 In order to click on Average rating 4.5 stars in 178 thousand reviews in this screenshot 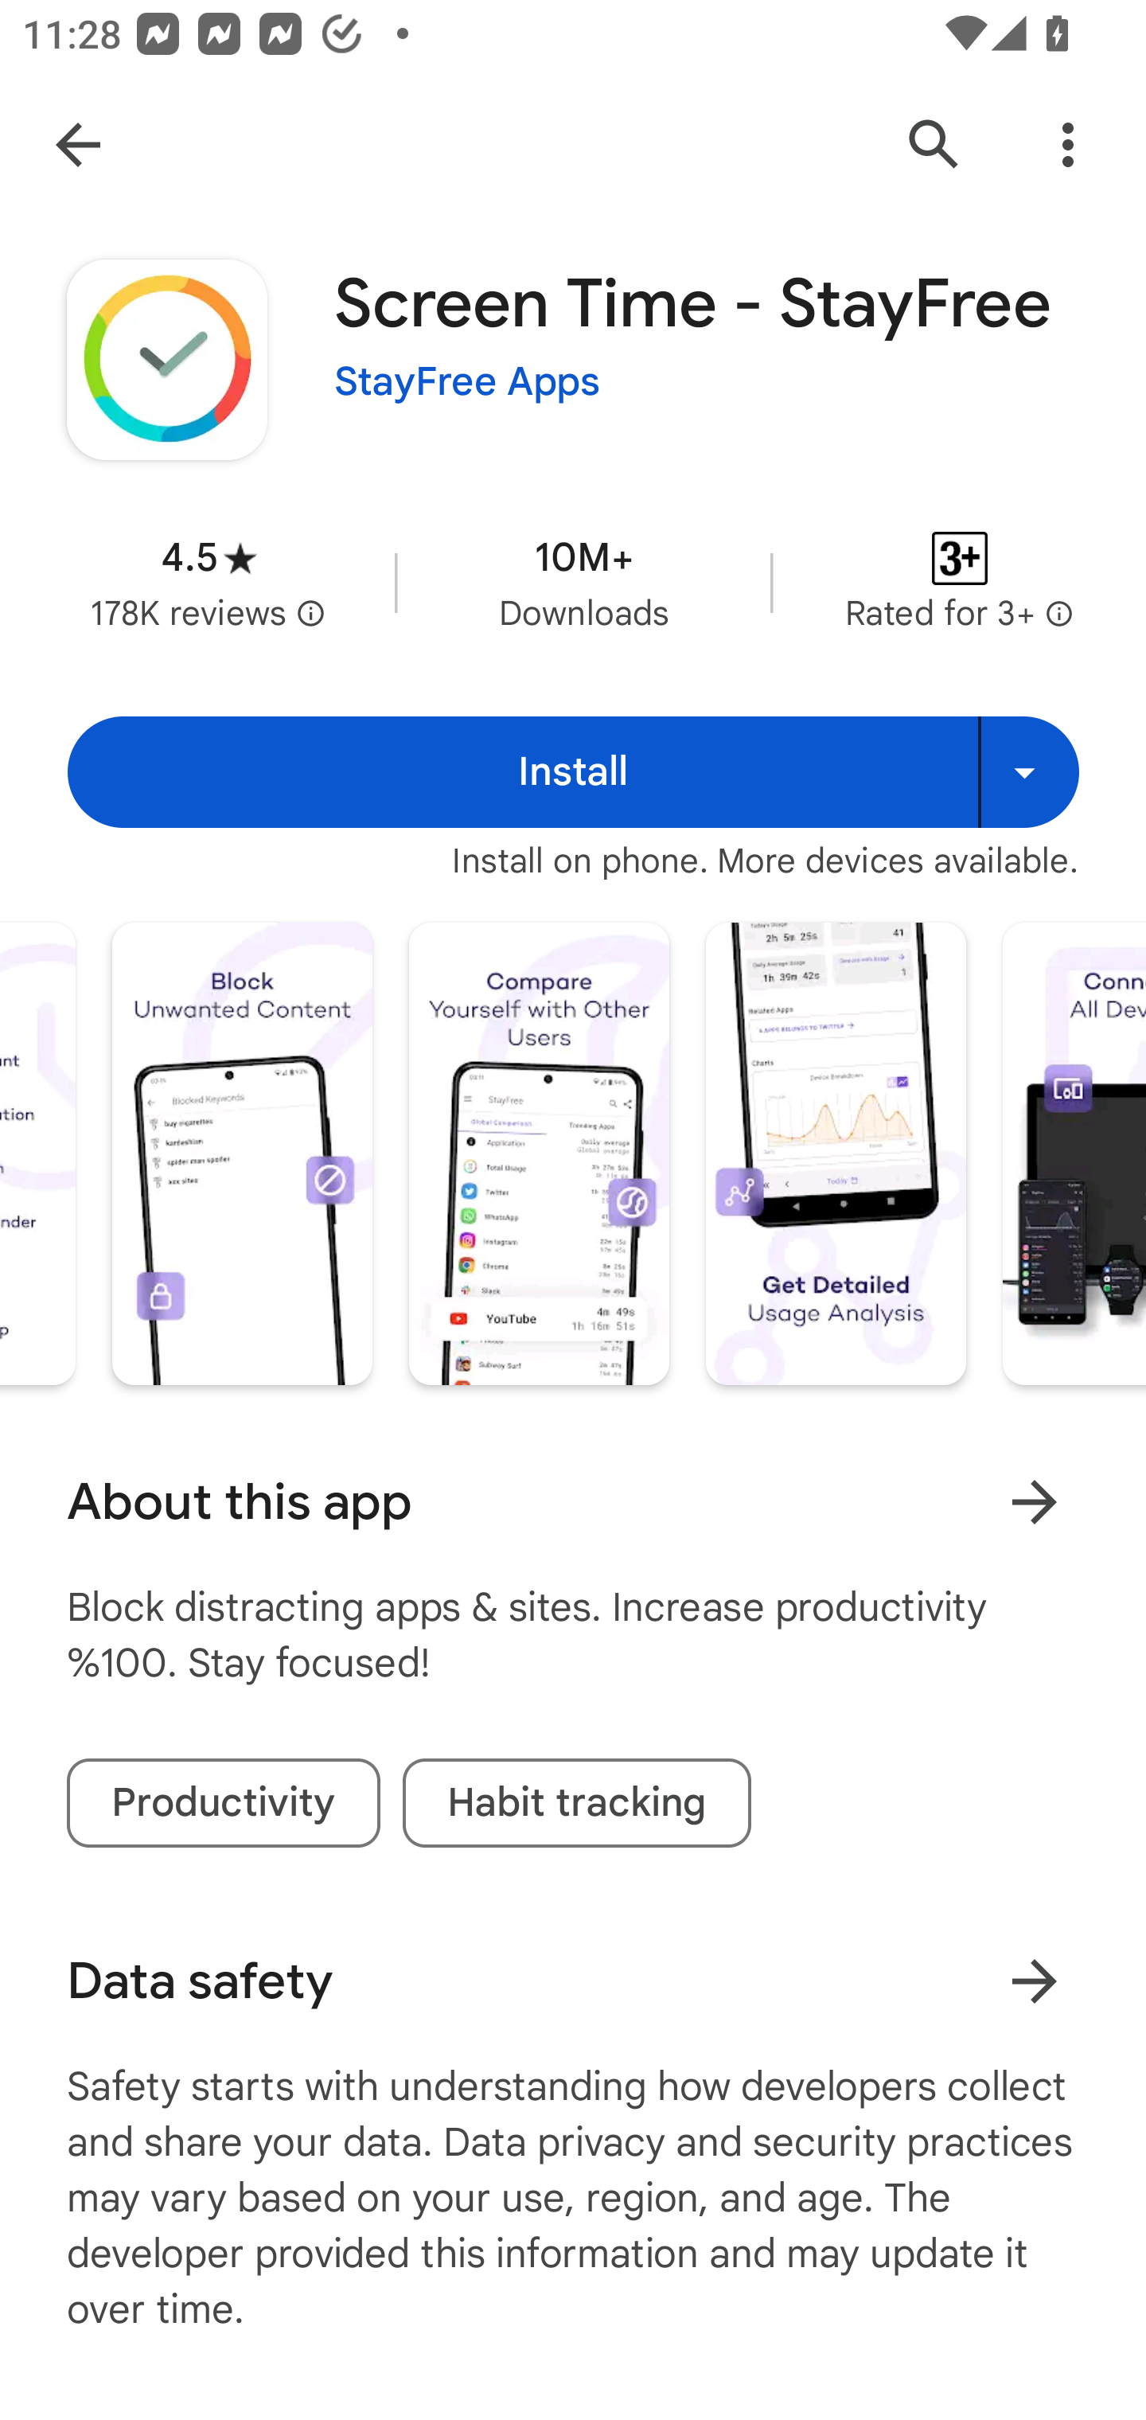, I will do `click(209, 583)`.